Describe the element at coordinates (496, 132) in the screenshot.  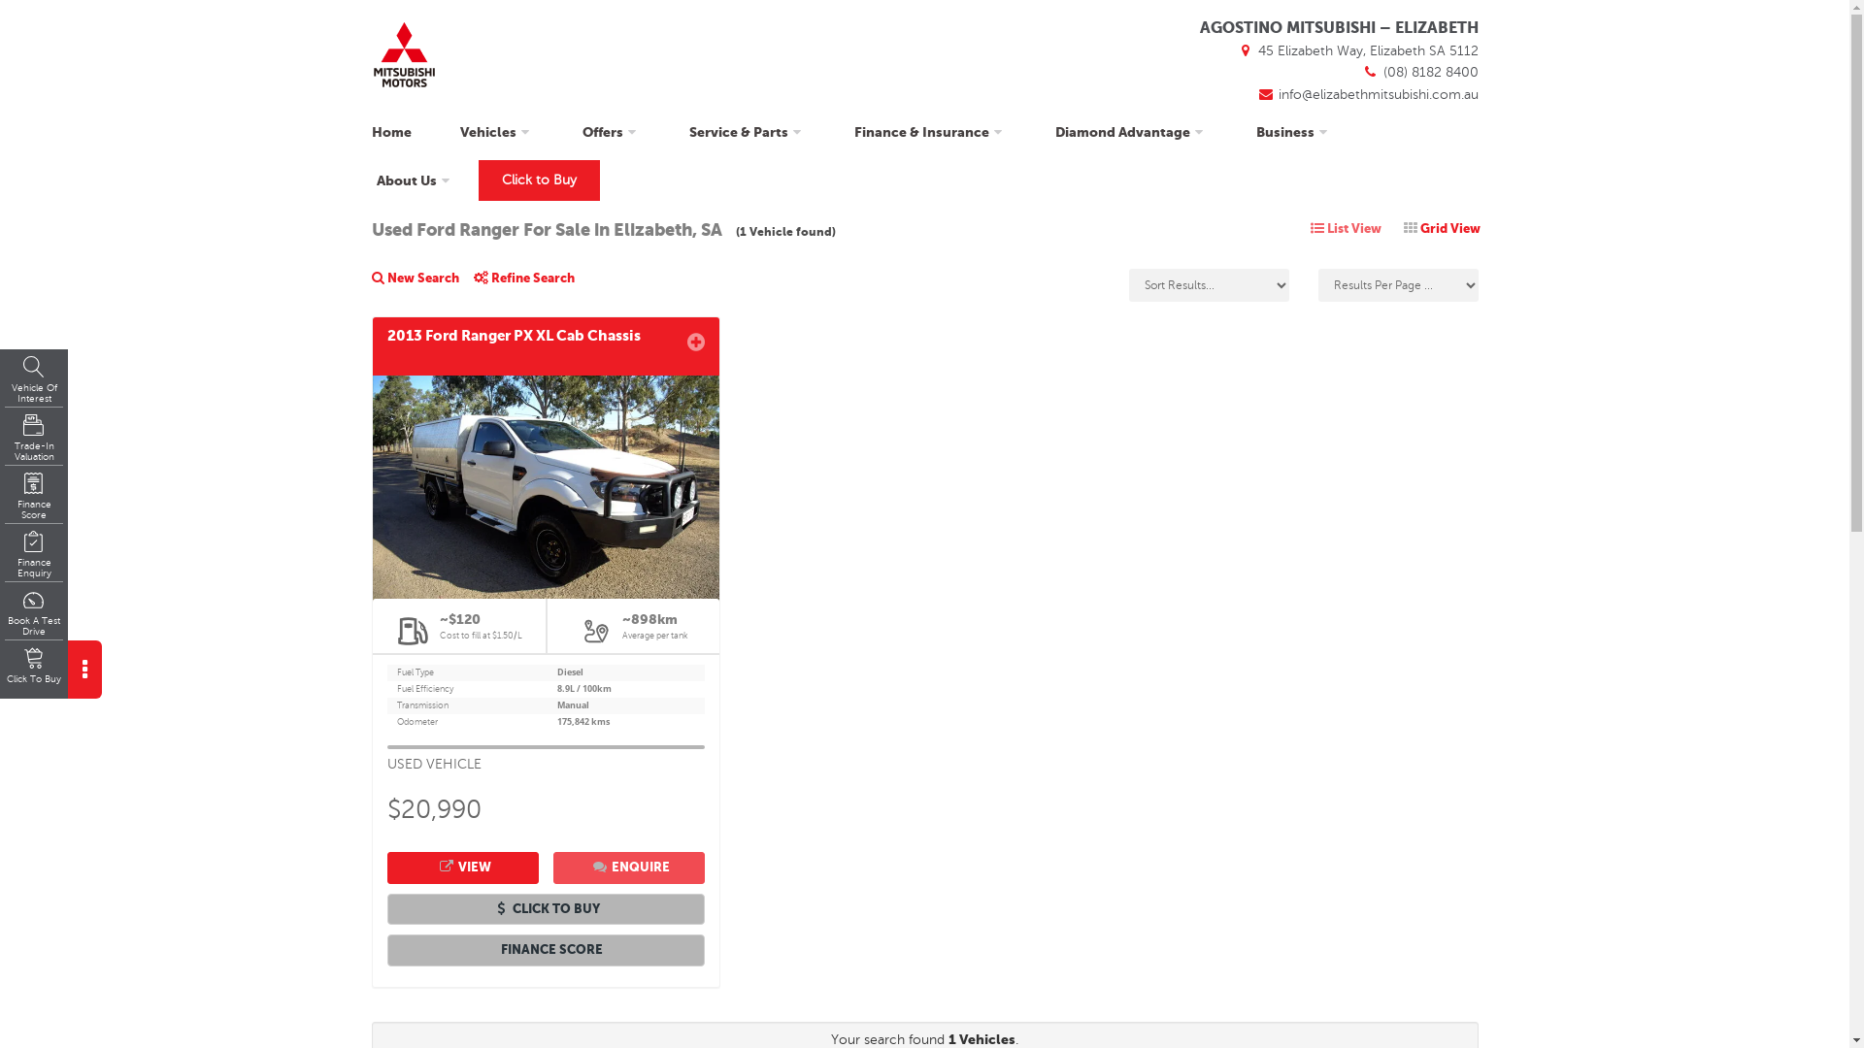
I see `Vehicles` at that location.